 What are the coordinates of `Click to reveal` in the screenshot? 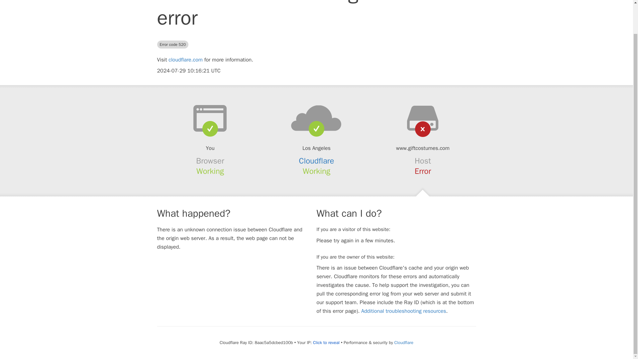 It's located at (326, 342).